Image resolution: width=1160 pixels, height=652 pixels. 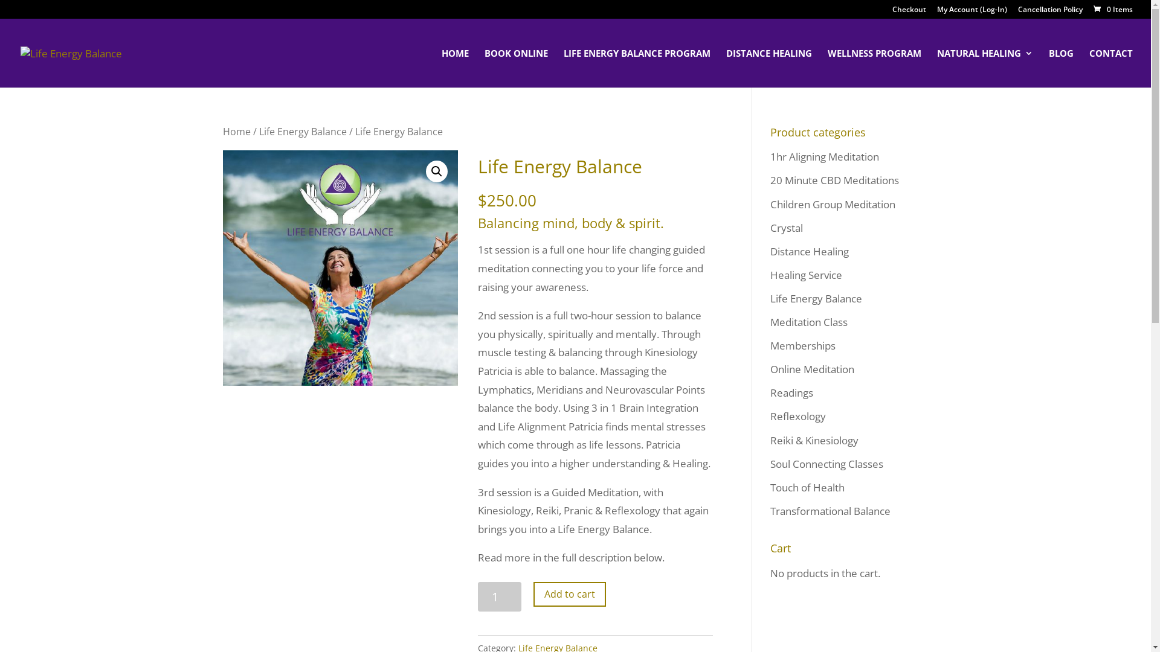 I want to click on Readings, so click(x=791, y=392).